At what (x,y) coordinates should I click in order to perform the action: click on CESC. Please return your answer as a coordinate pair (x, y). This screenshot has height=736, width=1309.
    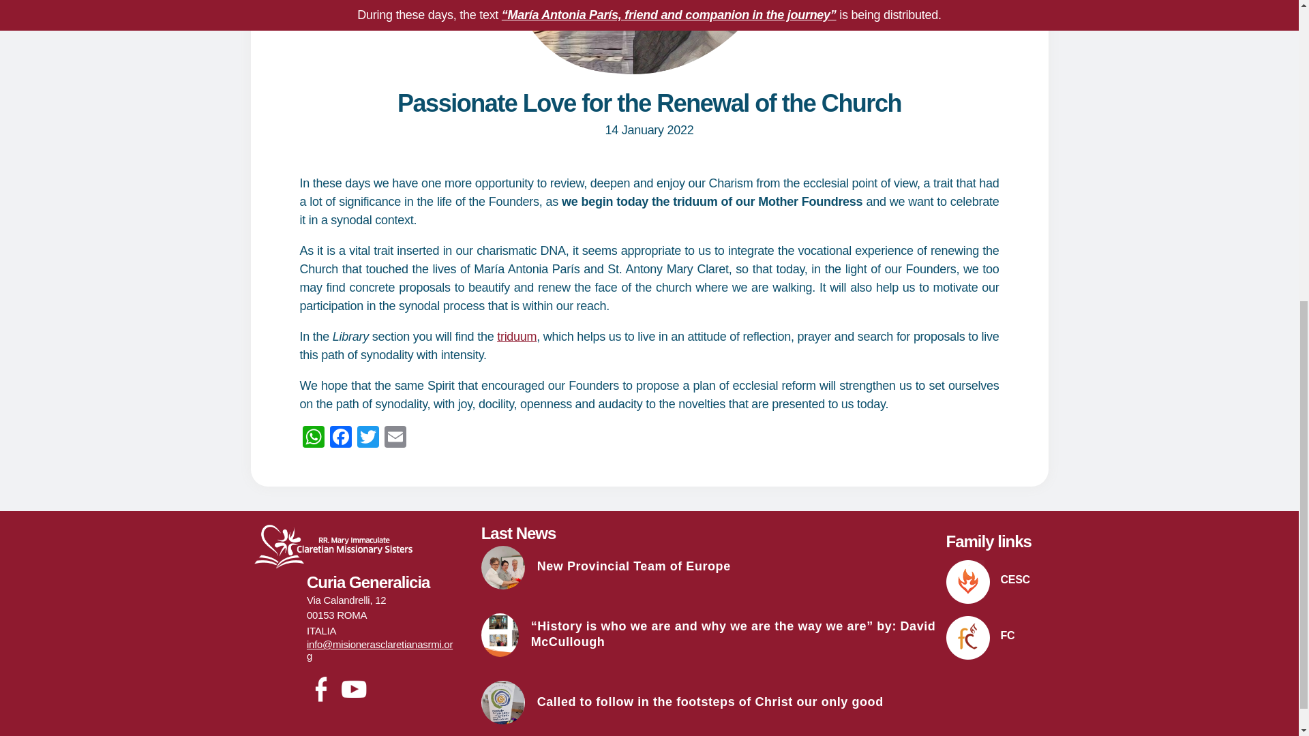
    Looking at the image, I should click on (997, 581).